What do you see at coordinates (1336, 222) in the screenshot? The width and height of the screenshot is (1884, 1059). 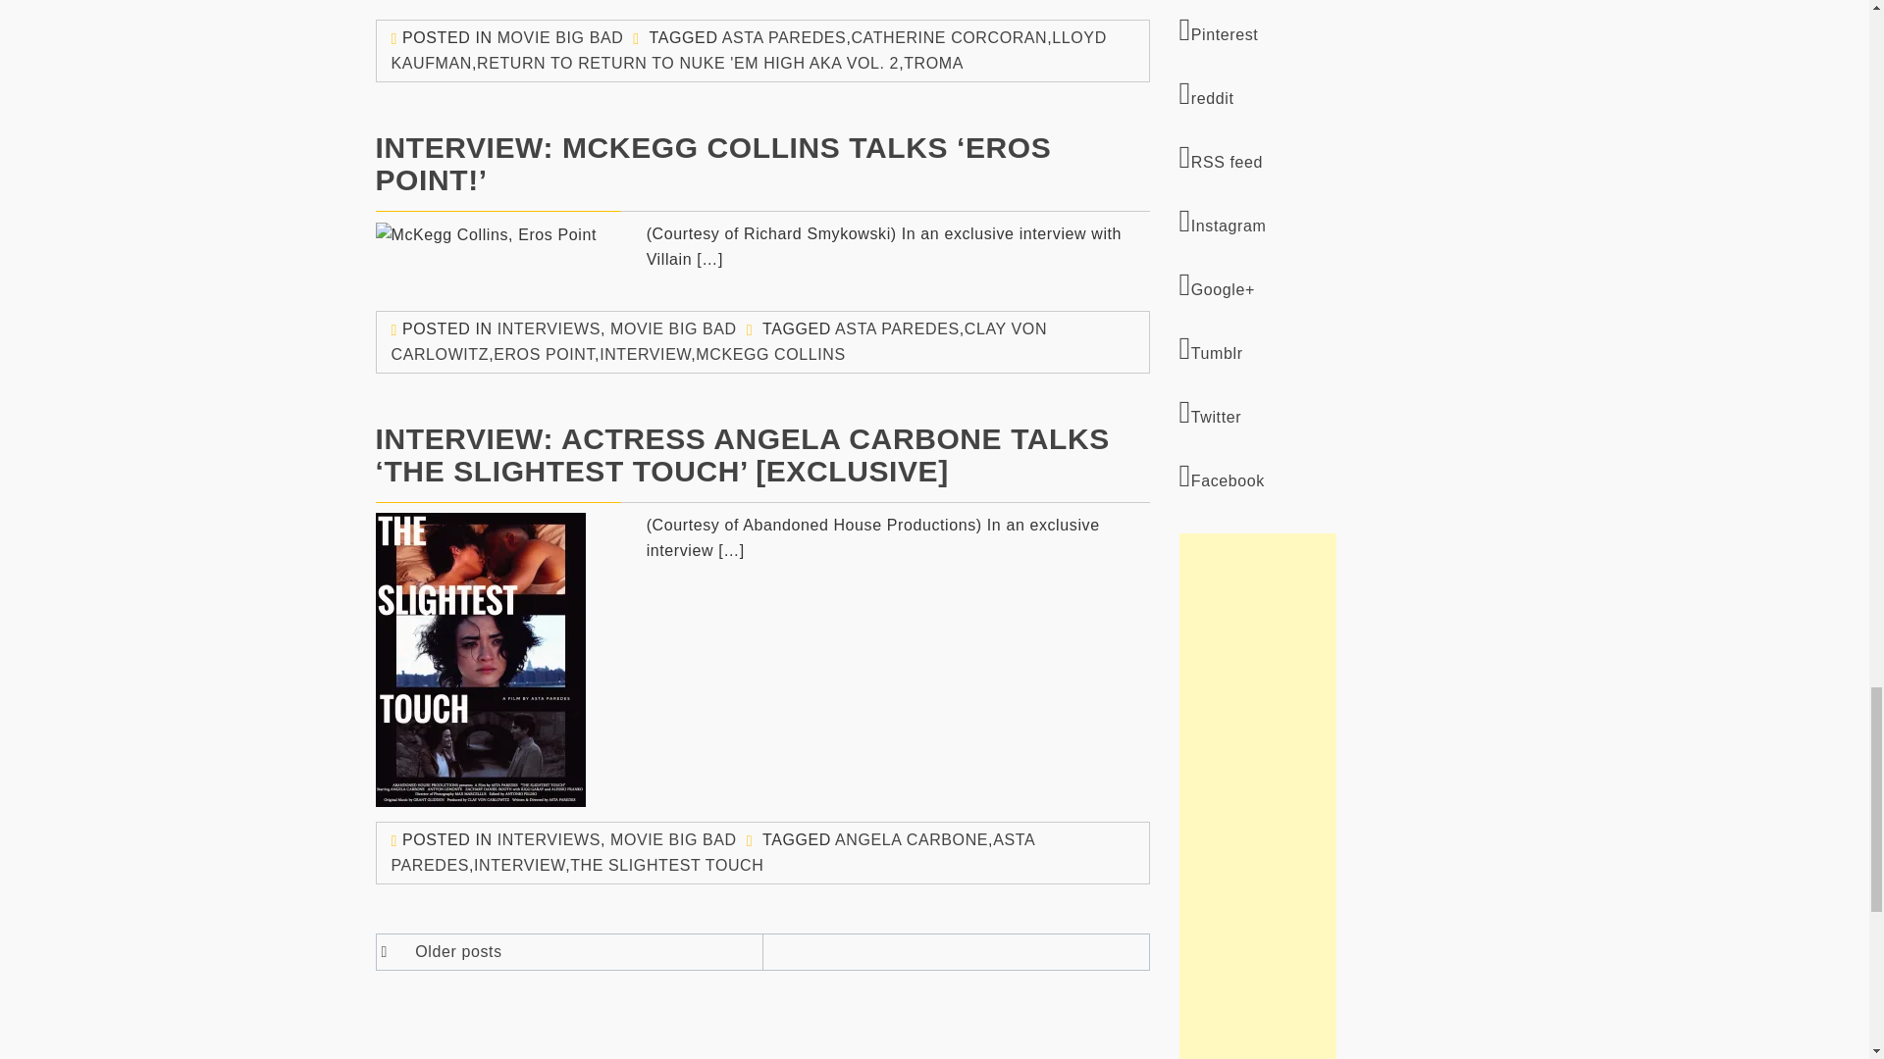 I see `Visit Villain Media on Instagram` at bounding box center [1336, 222].